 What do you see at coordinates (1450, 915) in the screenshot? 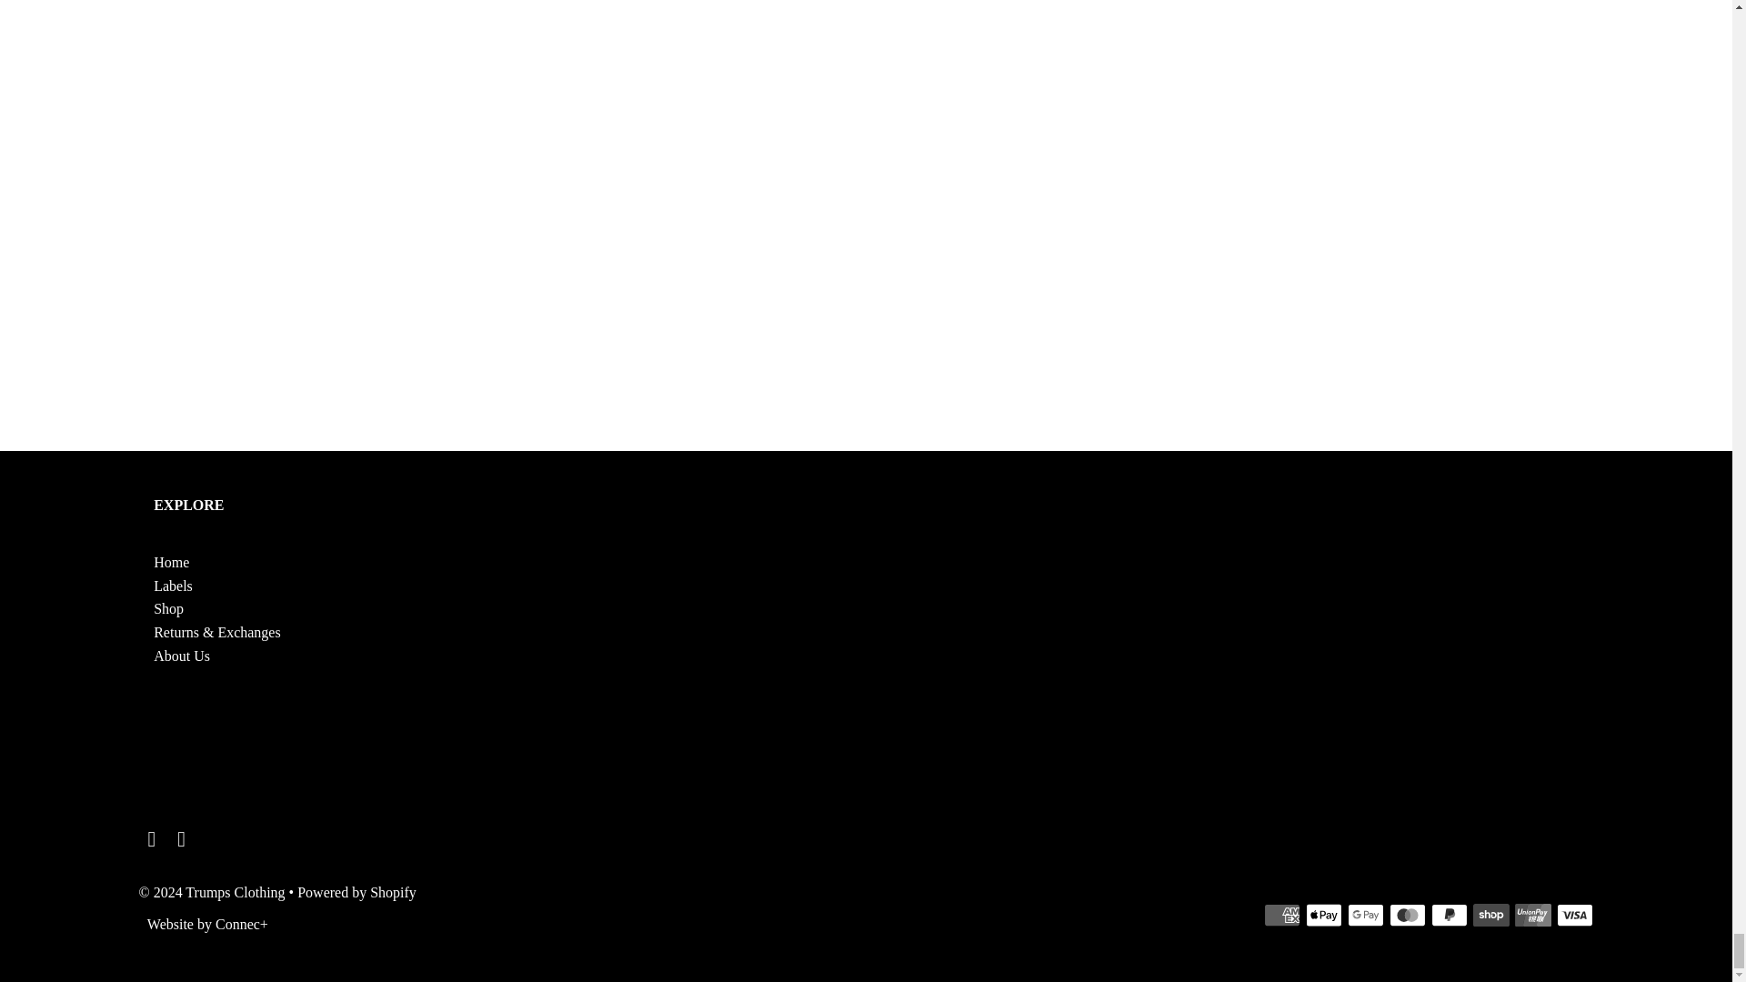
I see `PayPal` at bounding box center [1450, 915].